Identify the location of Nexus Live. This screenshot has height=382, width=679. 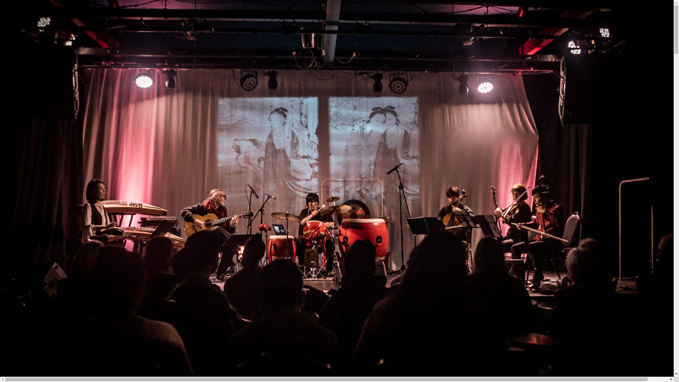
(40, 178).